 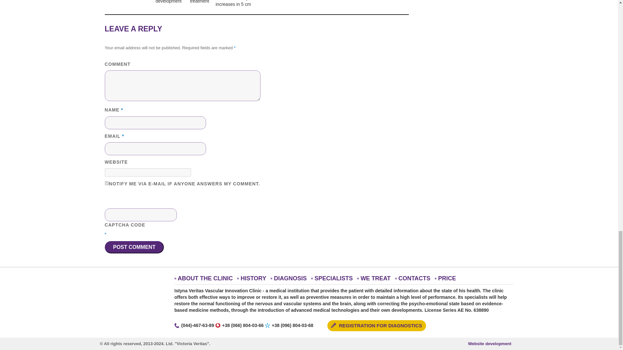 What do you see at coordinates (134, 247) in the screenshot?
I see `Post Comment` at bounding box center [134, 247].